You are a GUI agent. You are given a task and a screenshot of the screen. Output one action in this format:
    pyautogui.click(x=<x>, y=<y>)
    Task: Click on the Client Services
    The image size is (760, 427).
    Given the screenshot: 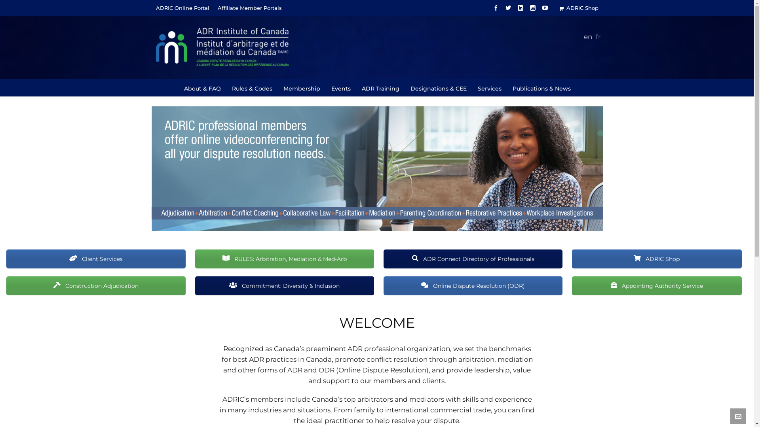 What is the action you would take?
    pyautogui.click(x=96, y=259)
    